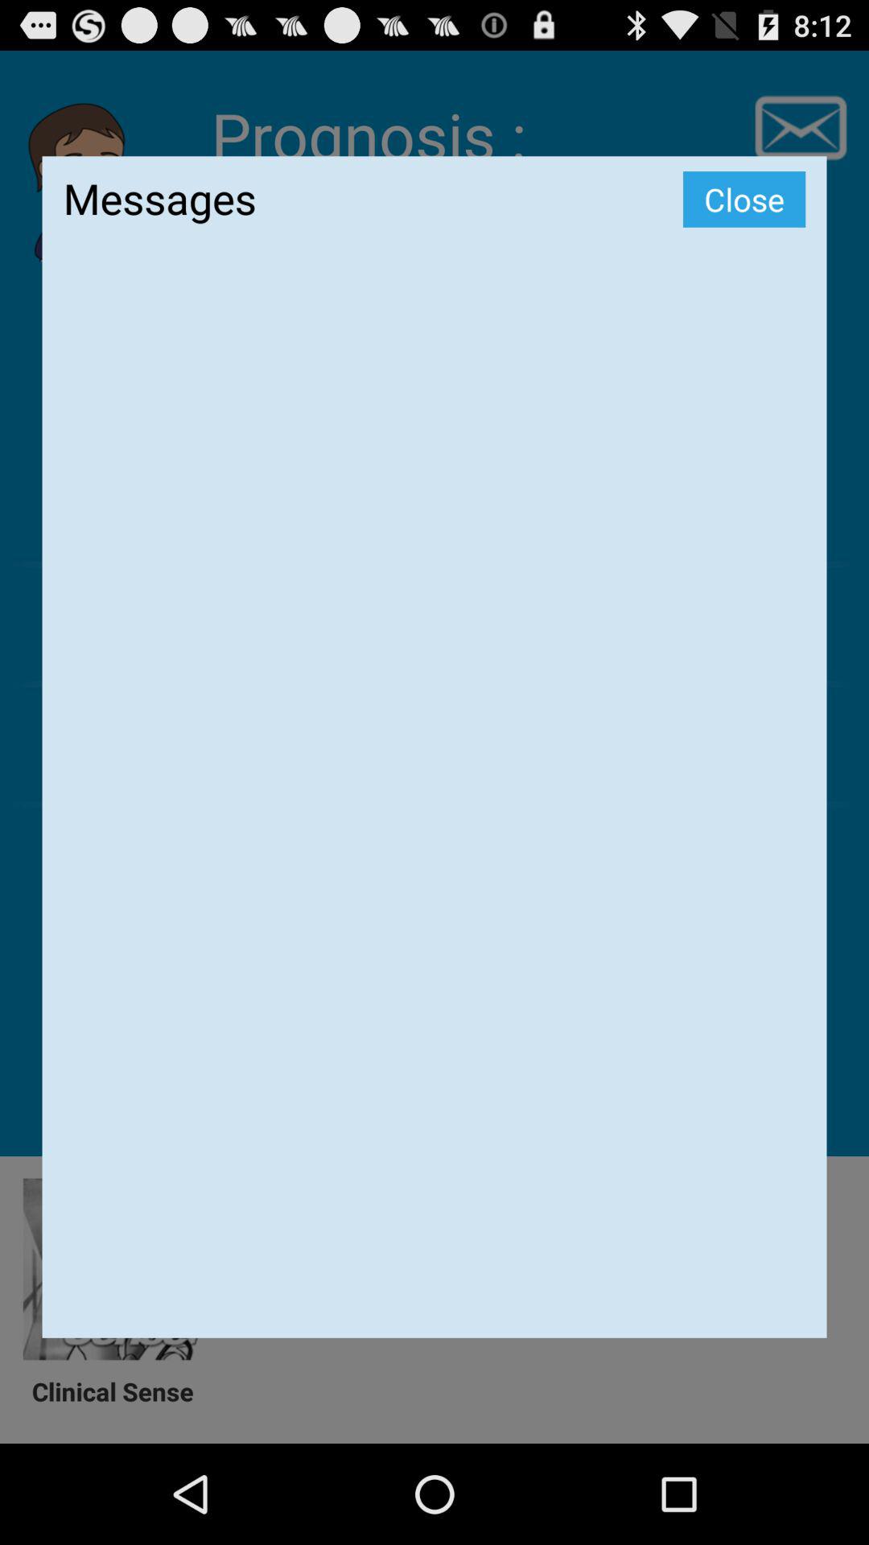 The height and width of the screenshot is (1545, 869). Describe the element at coordinates (434, 804) in the screenshot. I see `no tagging available` at that location.